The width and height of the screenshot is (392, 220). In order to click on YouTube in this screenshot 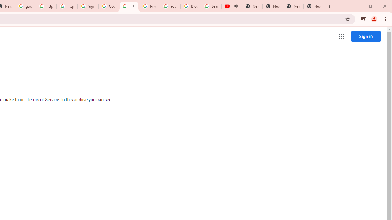, I will do `click(170, 6)`.